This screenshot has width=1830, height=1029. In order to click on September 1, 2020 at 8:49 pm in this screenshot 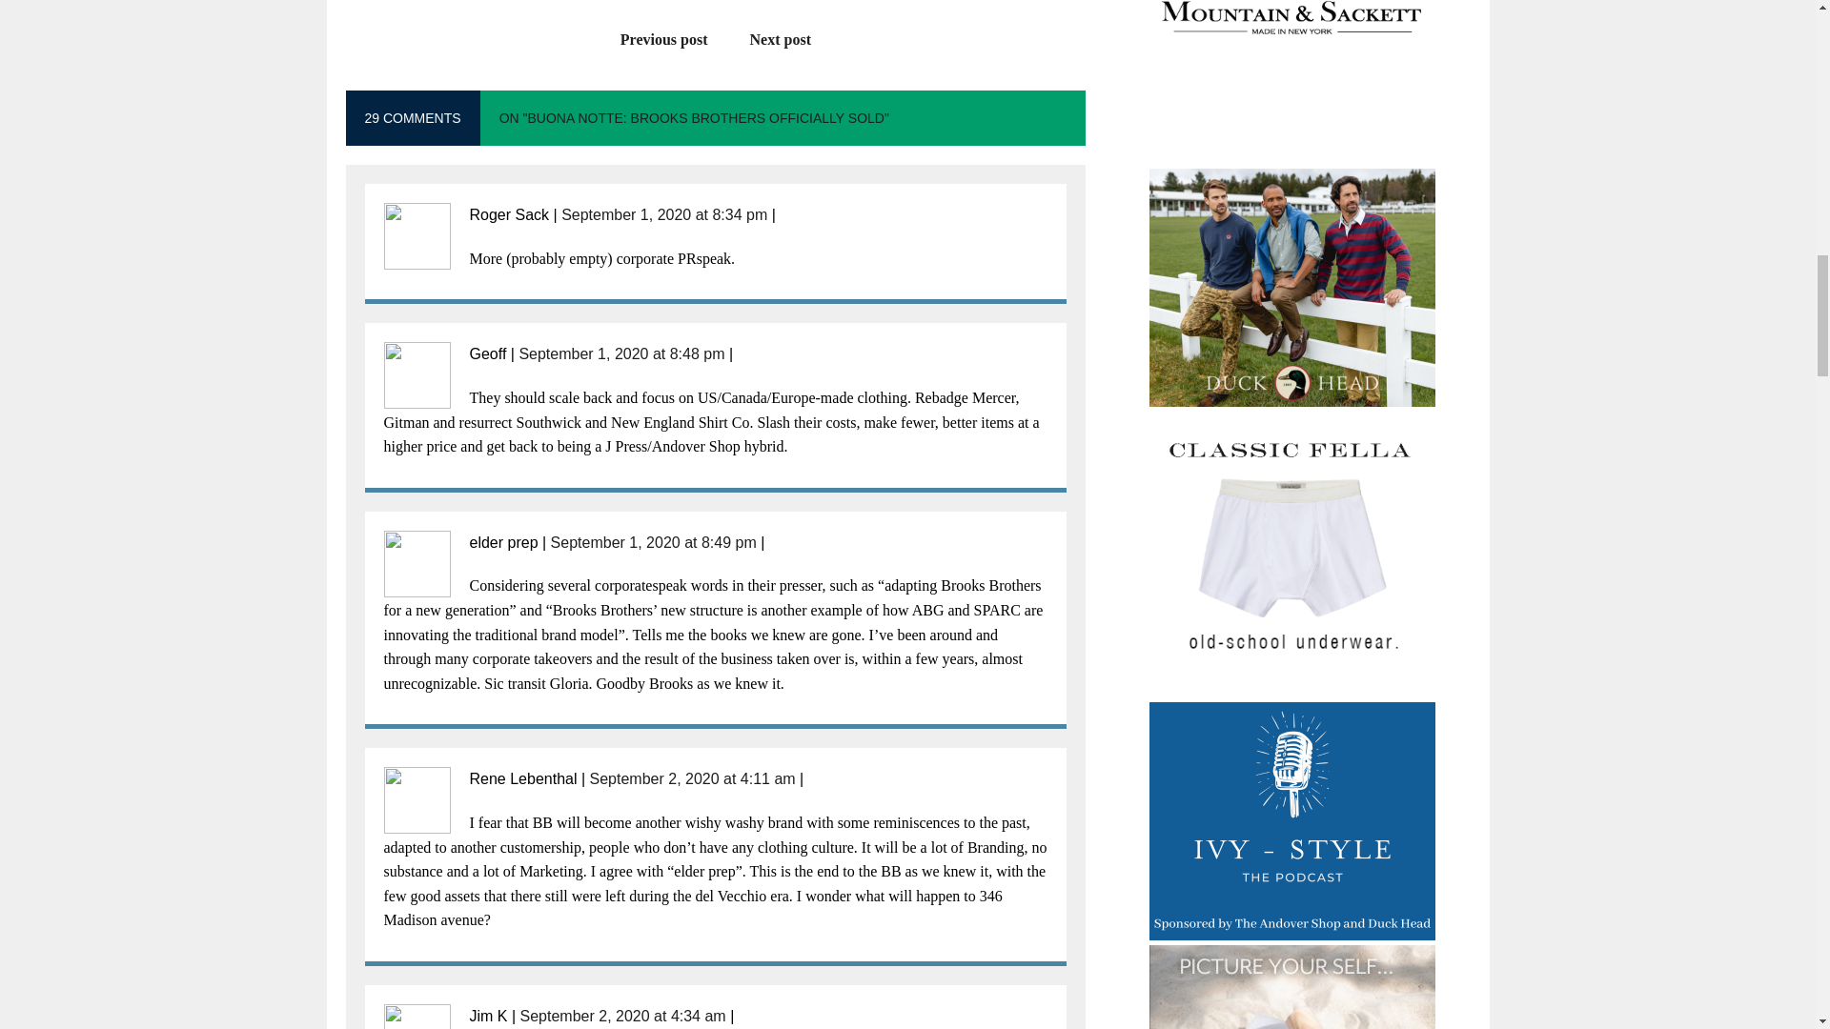, I will do `click(654, 541)`.